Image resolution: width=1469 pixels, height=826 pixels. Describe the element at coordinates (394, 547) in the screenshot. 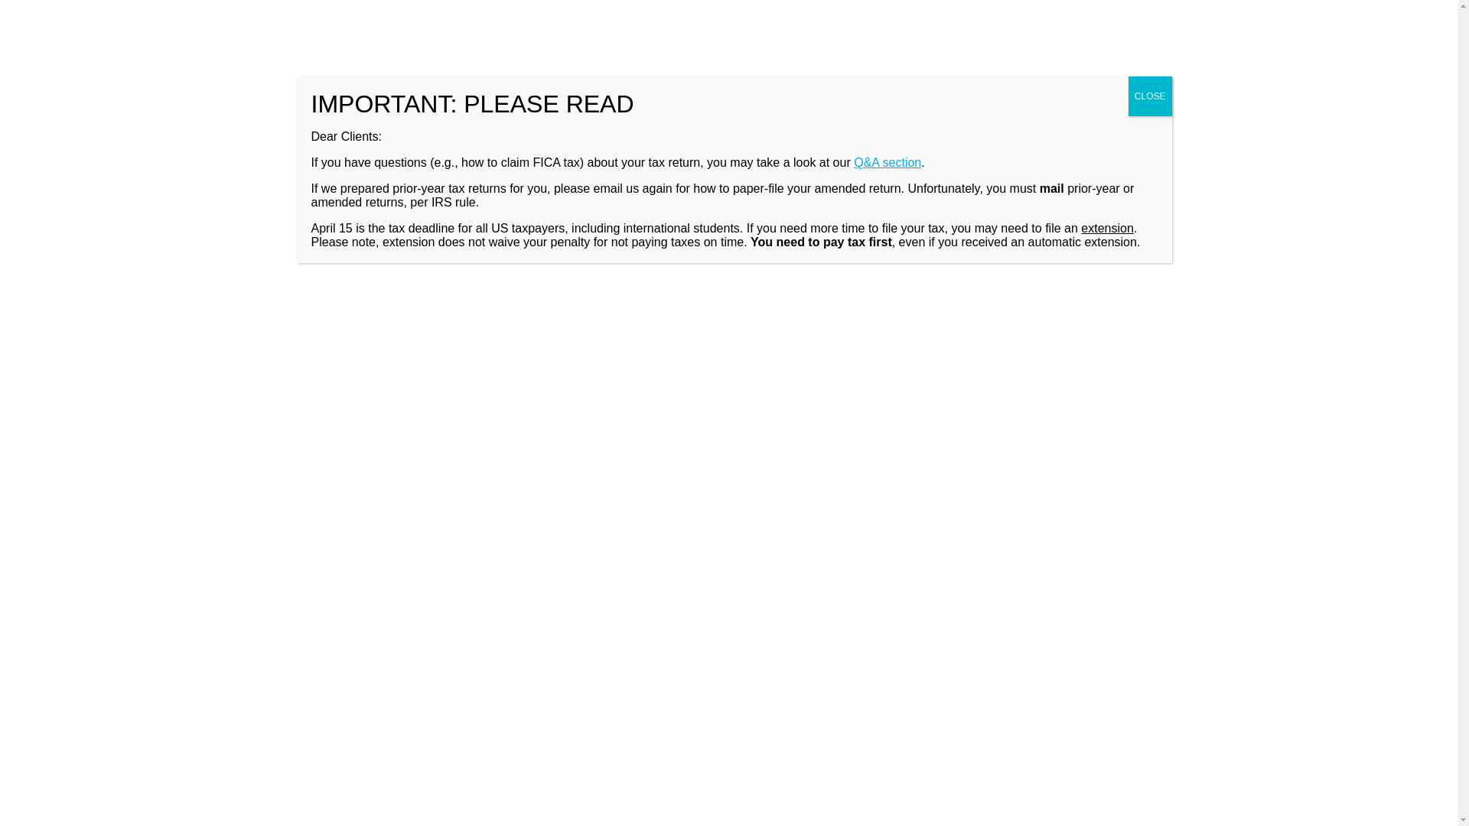

I see `google form` at that location.